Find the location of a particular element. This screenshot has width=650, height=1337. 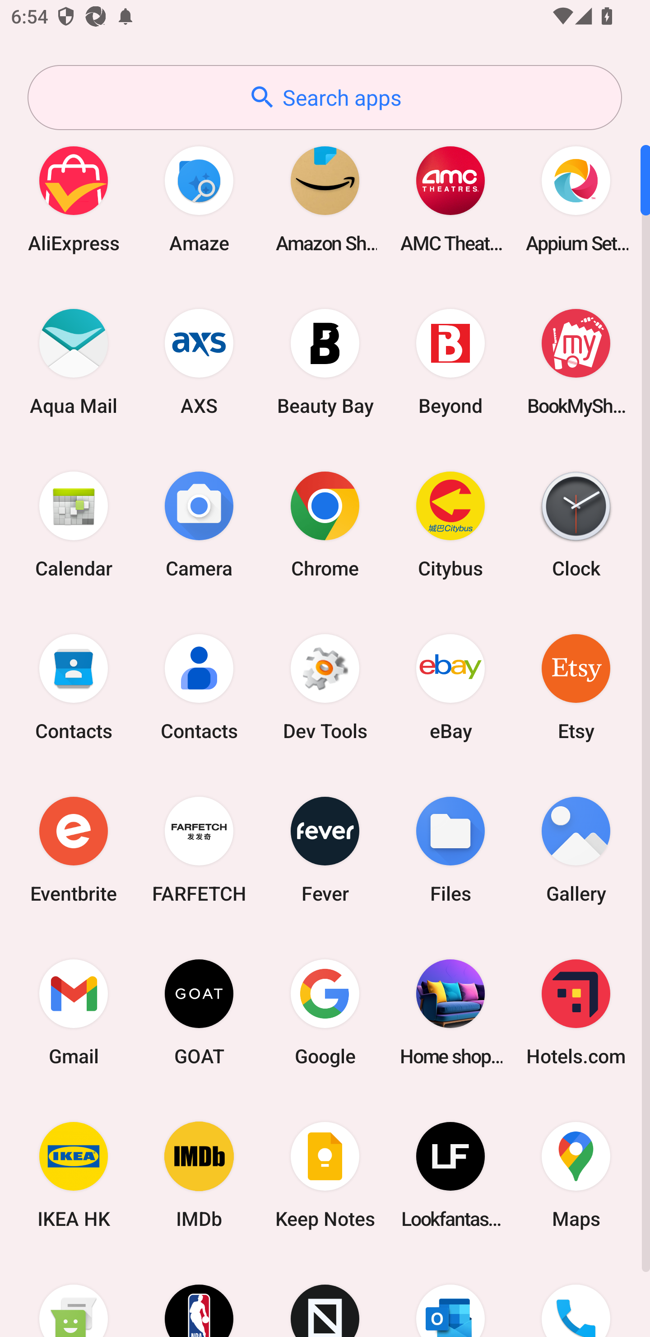

Clock is located at coordinates (576, 524).